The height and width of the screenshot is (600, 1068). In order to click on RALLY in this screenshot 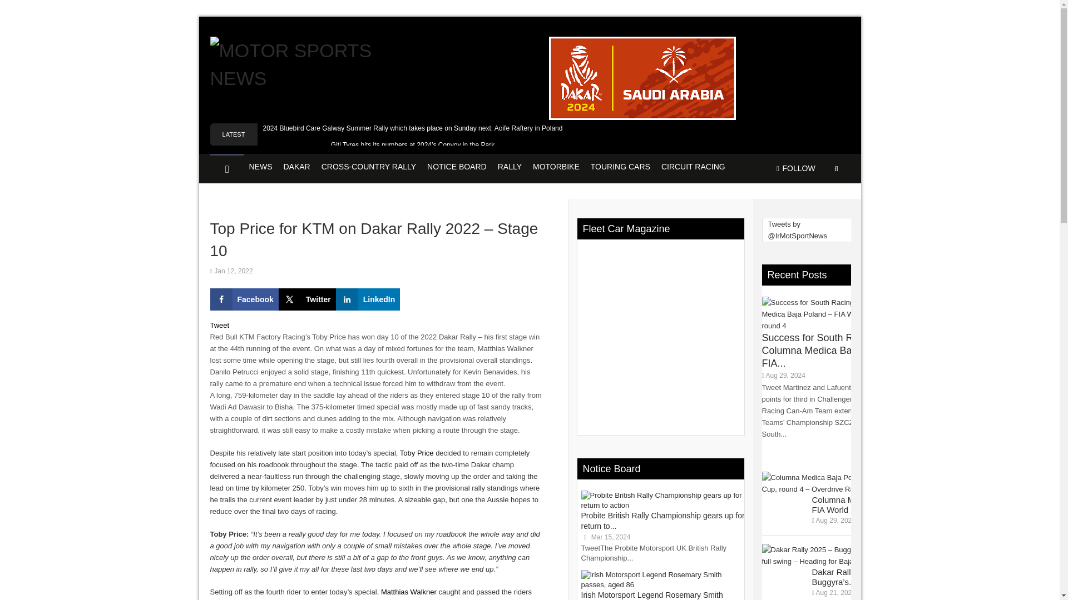, I will do `click(510, 168)`.